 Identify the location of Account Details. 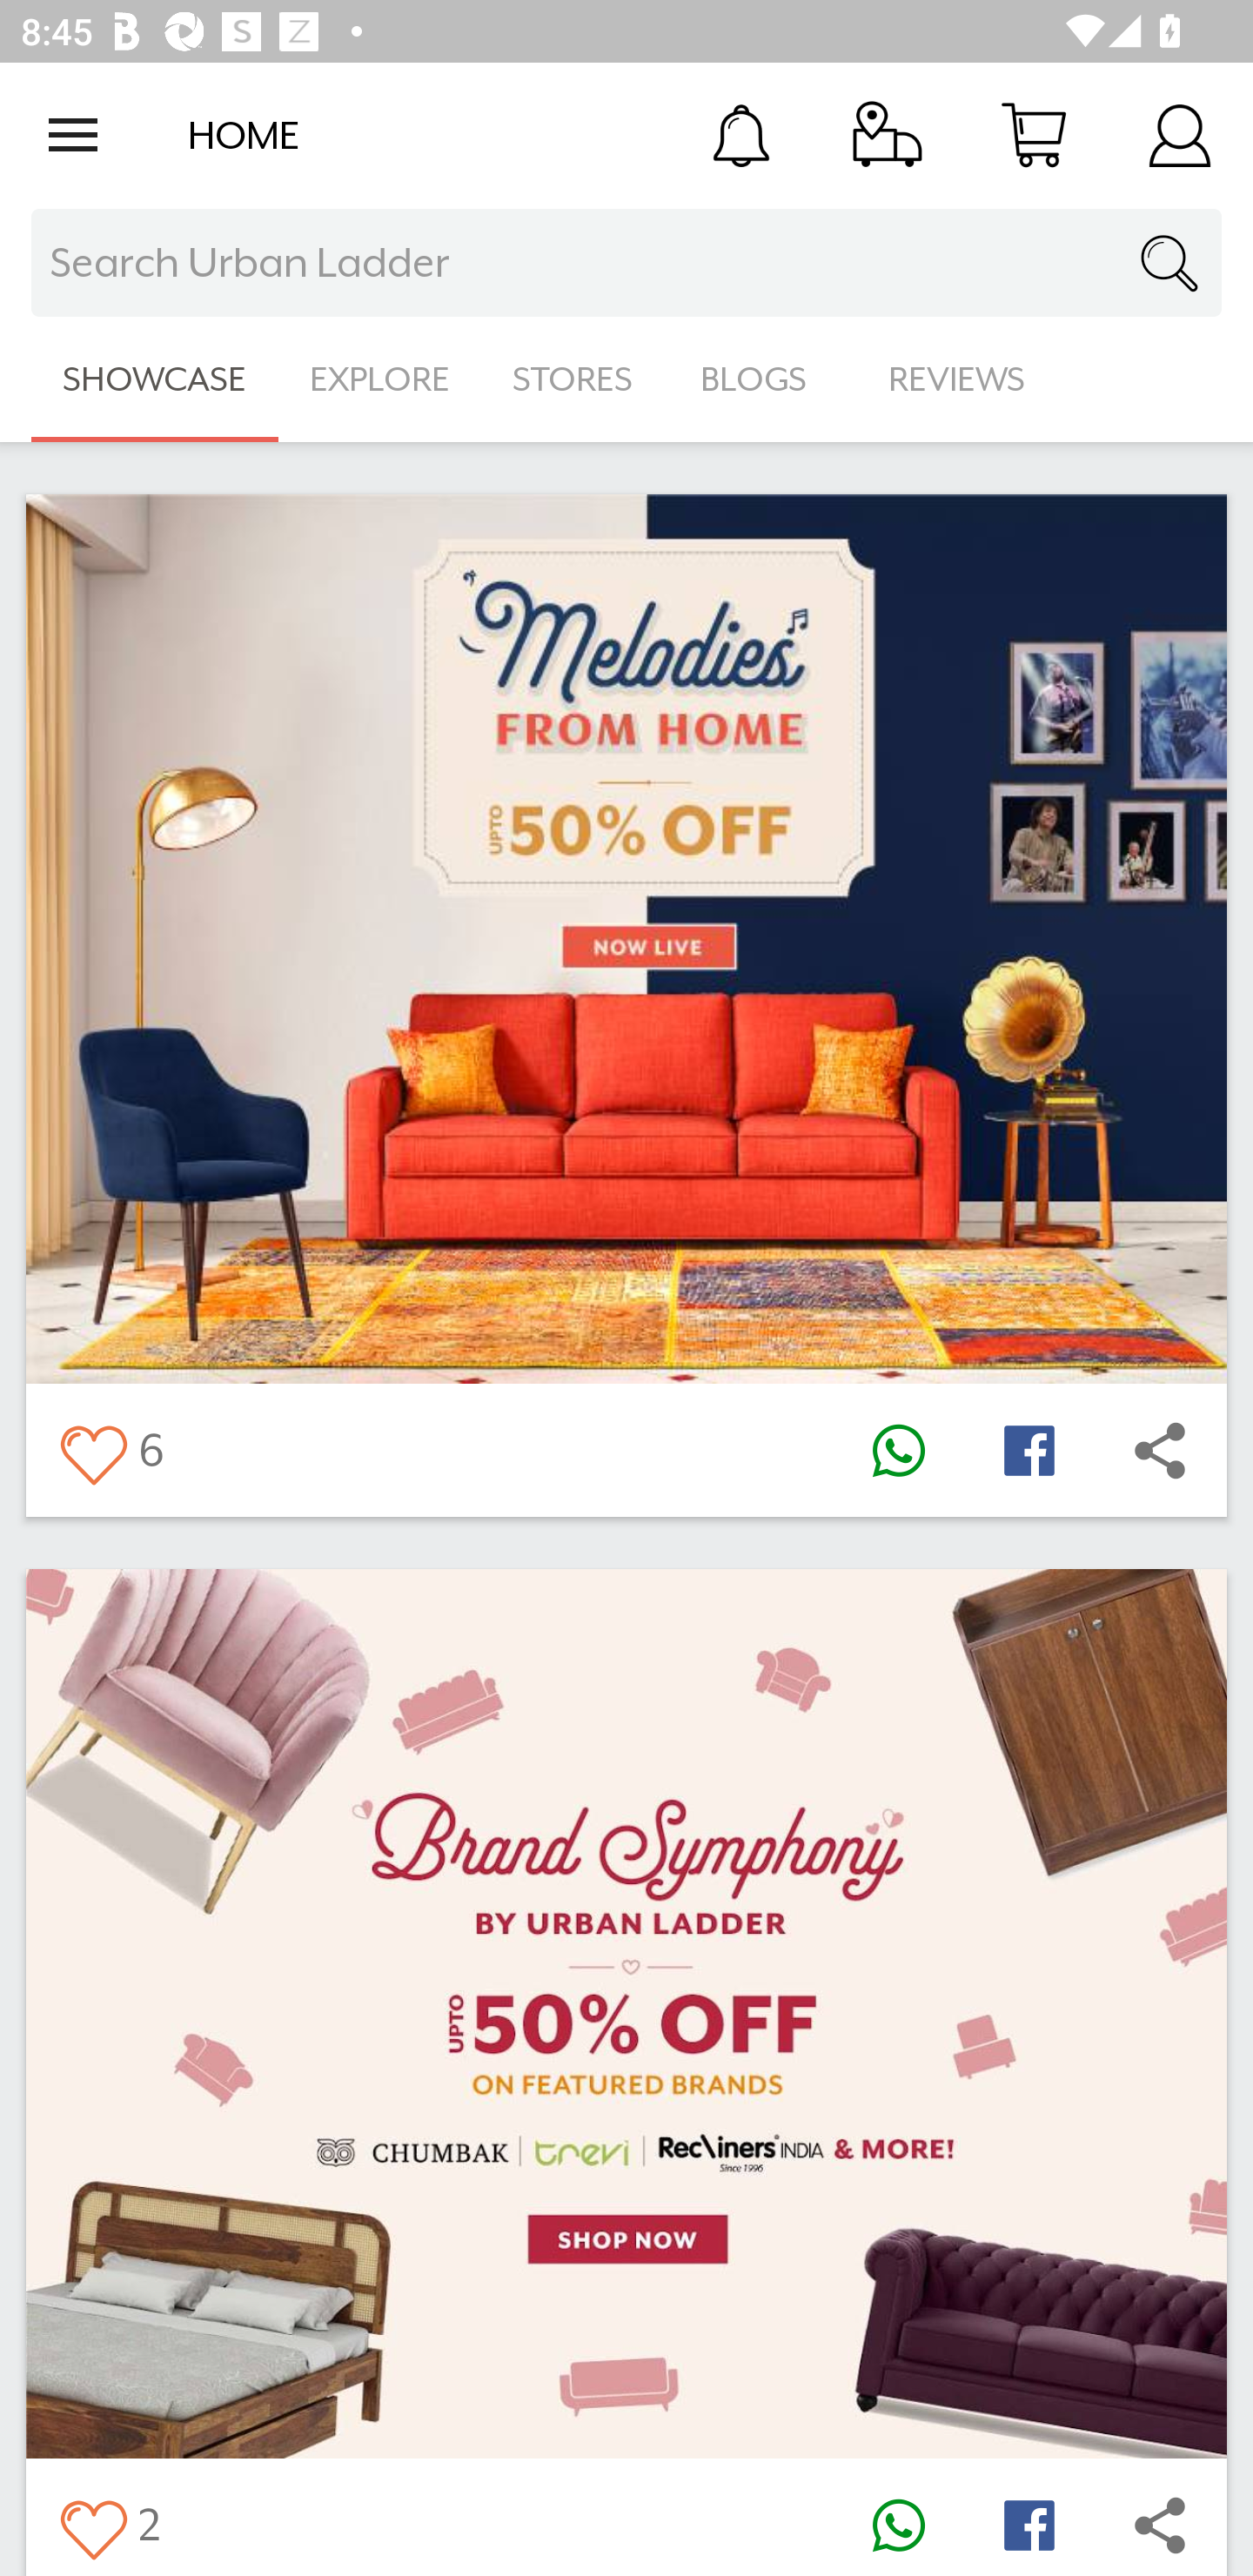
(1180, 134).